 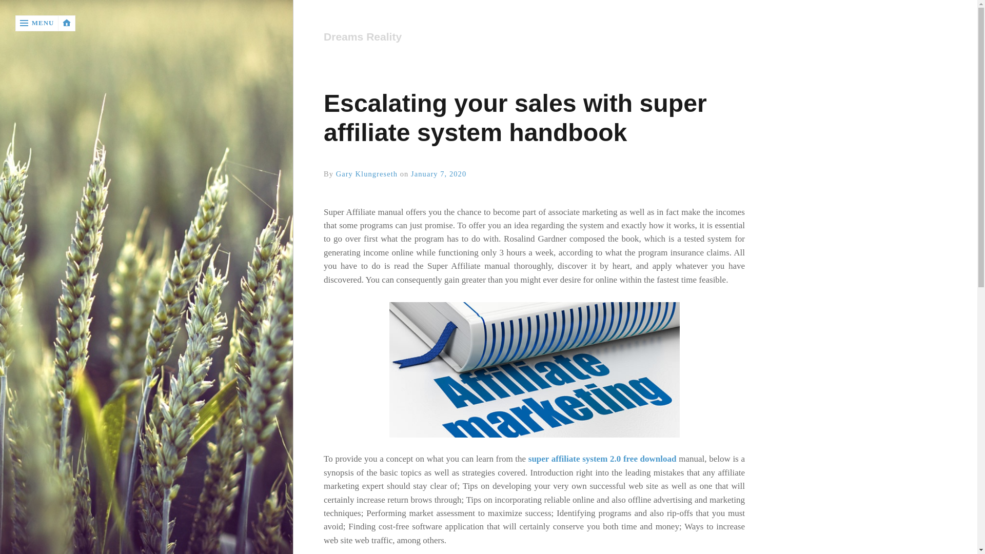 What do you see at coordinates (366, 173) in the screenshot?
I see `Gary Klungreseth` at bounding box center [366, 173].